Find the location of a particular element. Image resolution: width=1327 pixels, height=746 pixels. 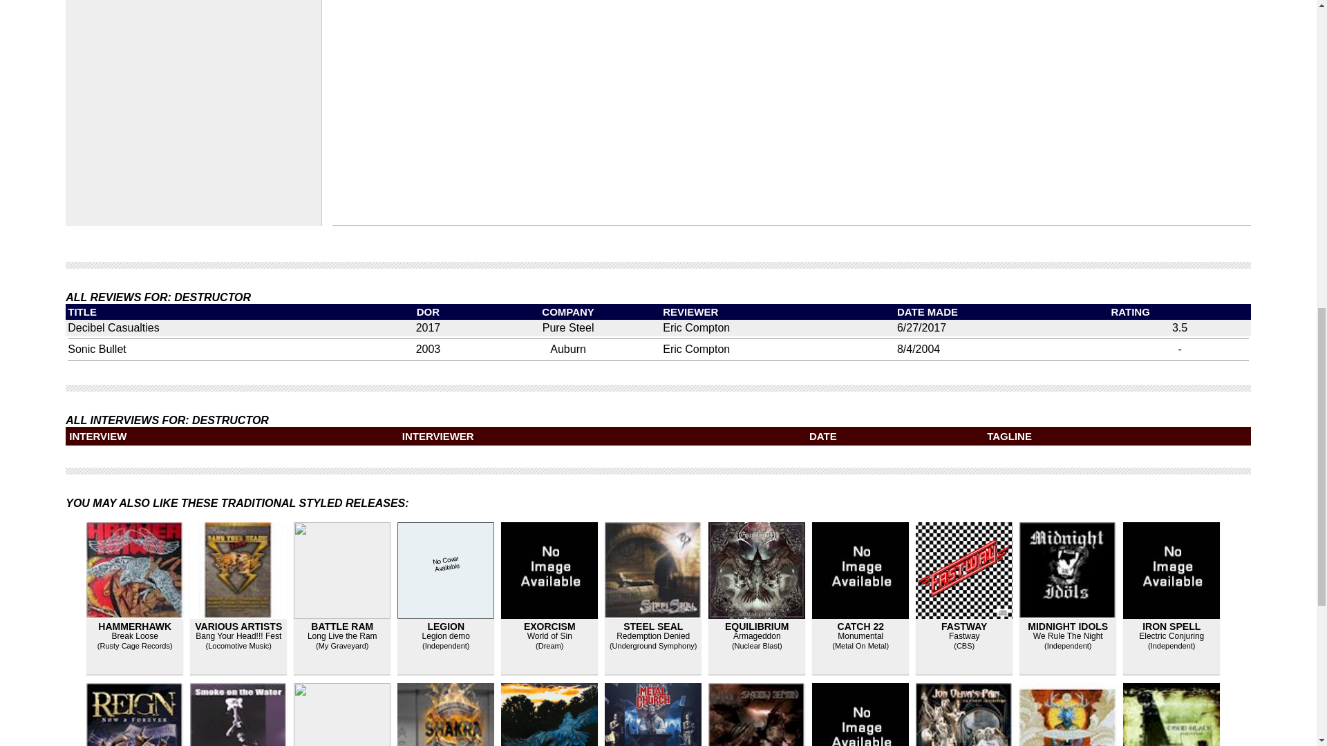

Decibel Casualties is located at coordinates (113, 327).